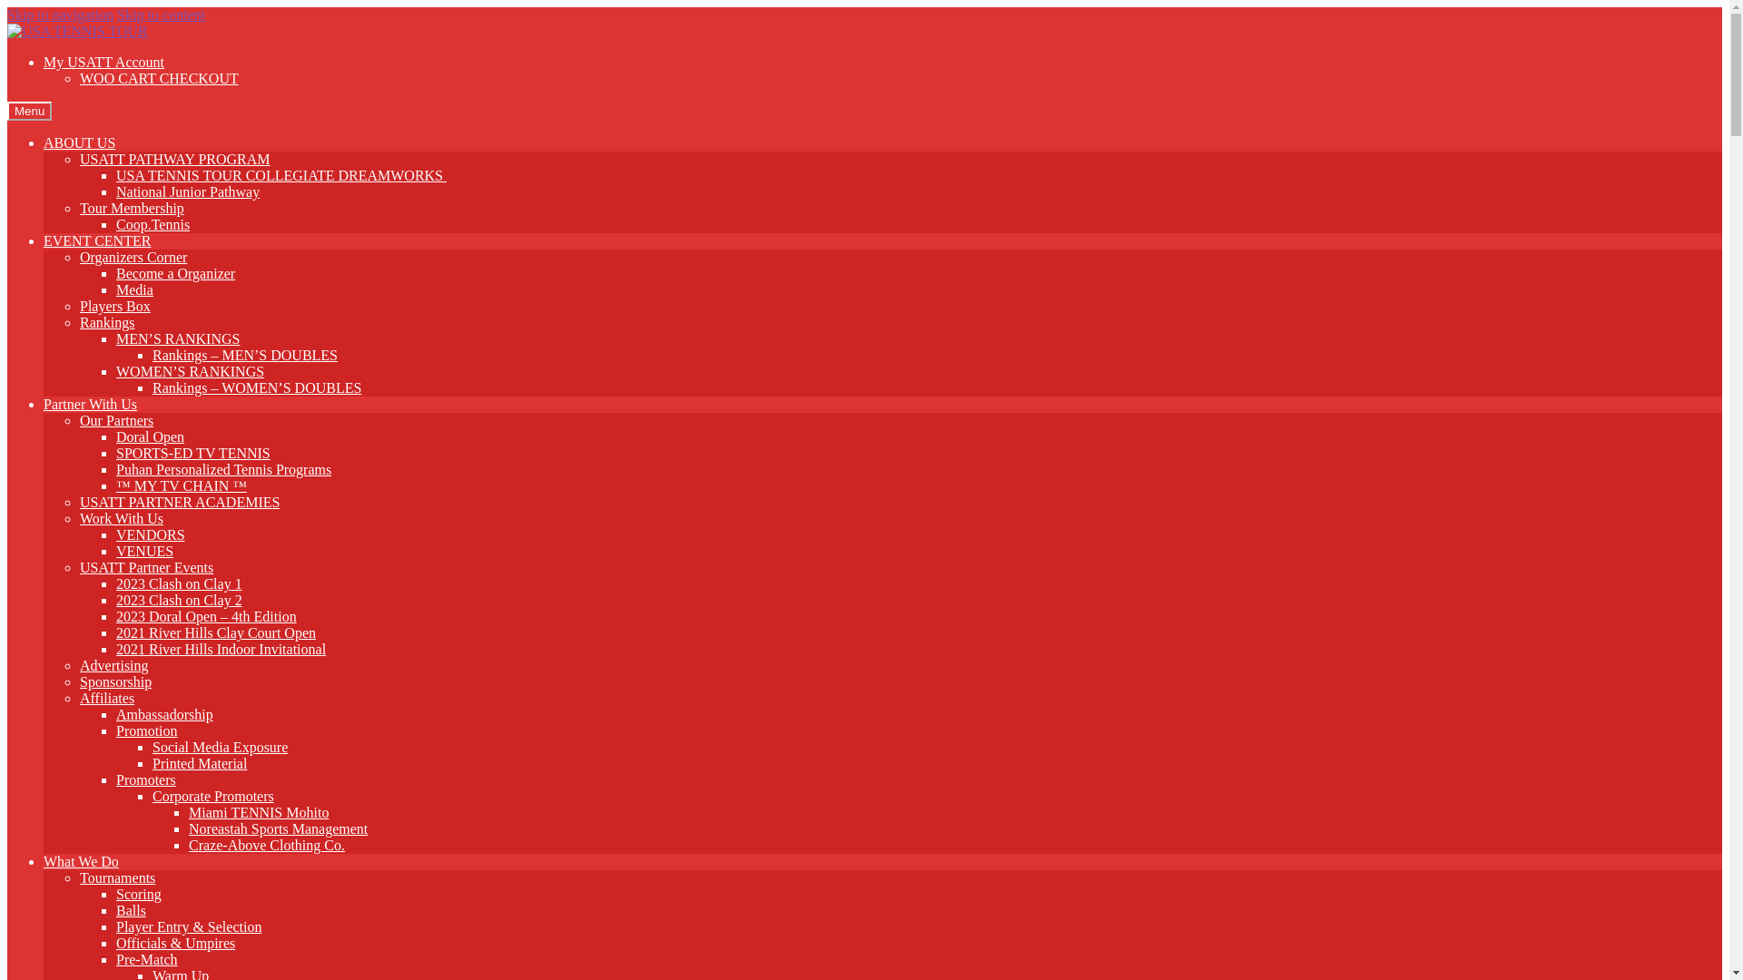 This screenshot has width=1743, height=980. I want to click on Menu, so click(29, 111).